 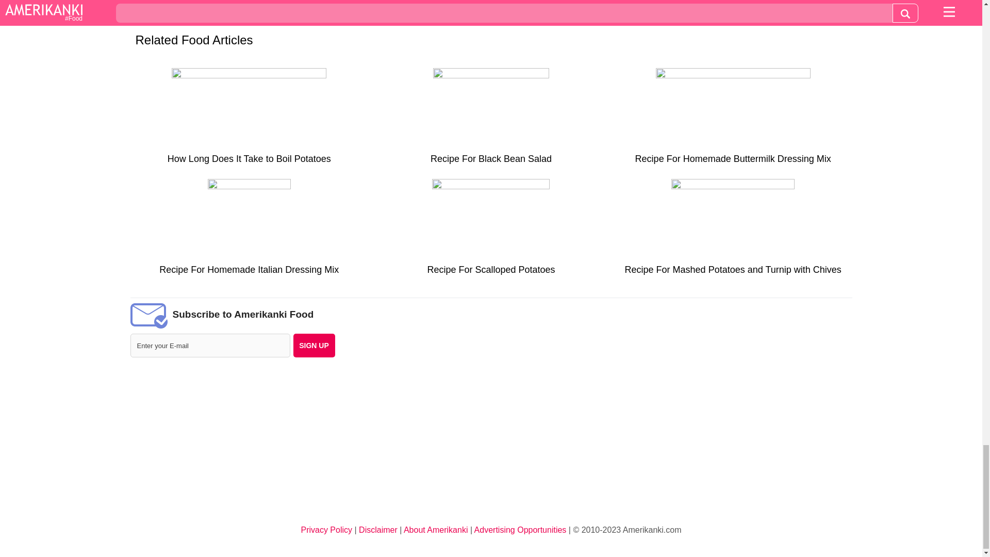 I want to click on Recipe For Scalloped Potatoes, so click(x=491, y=231).